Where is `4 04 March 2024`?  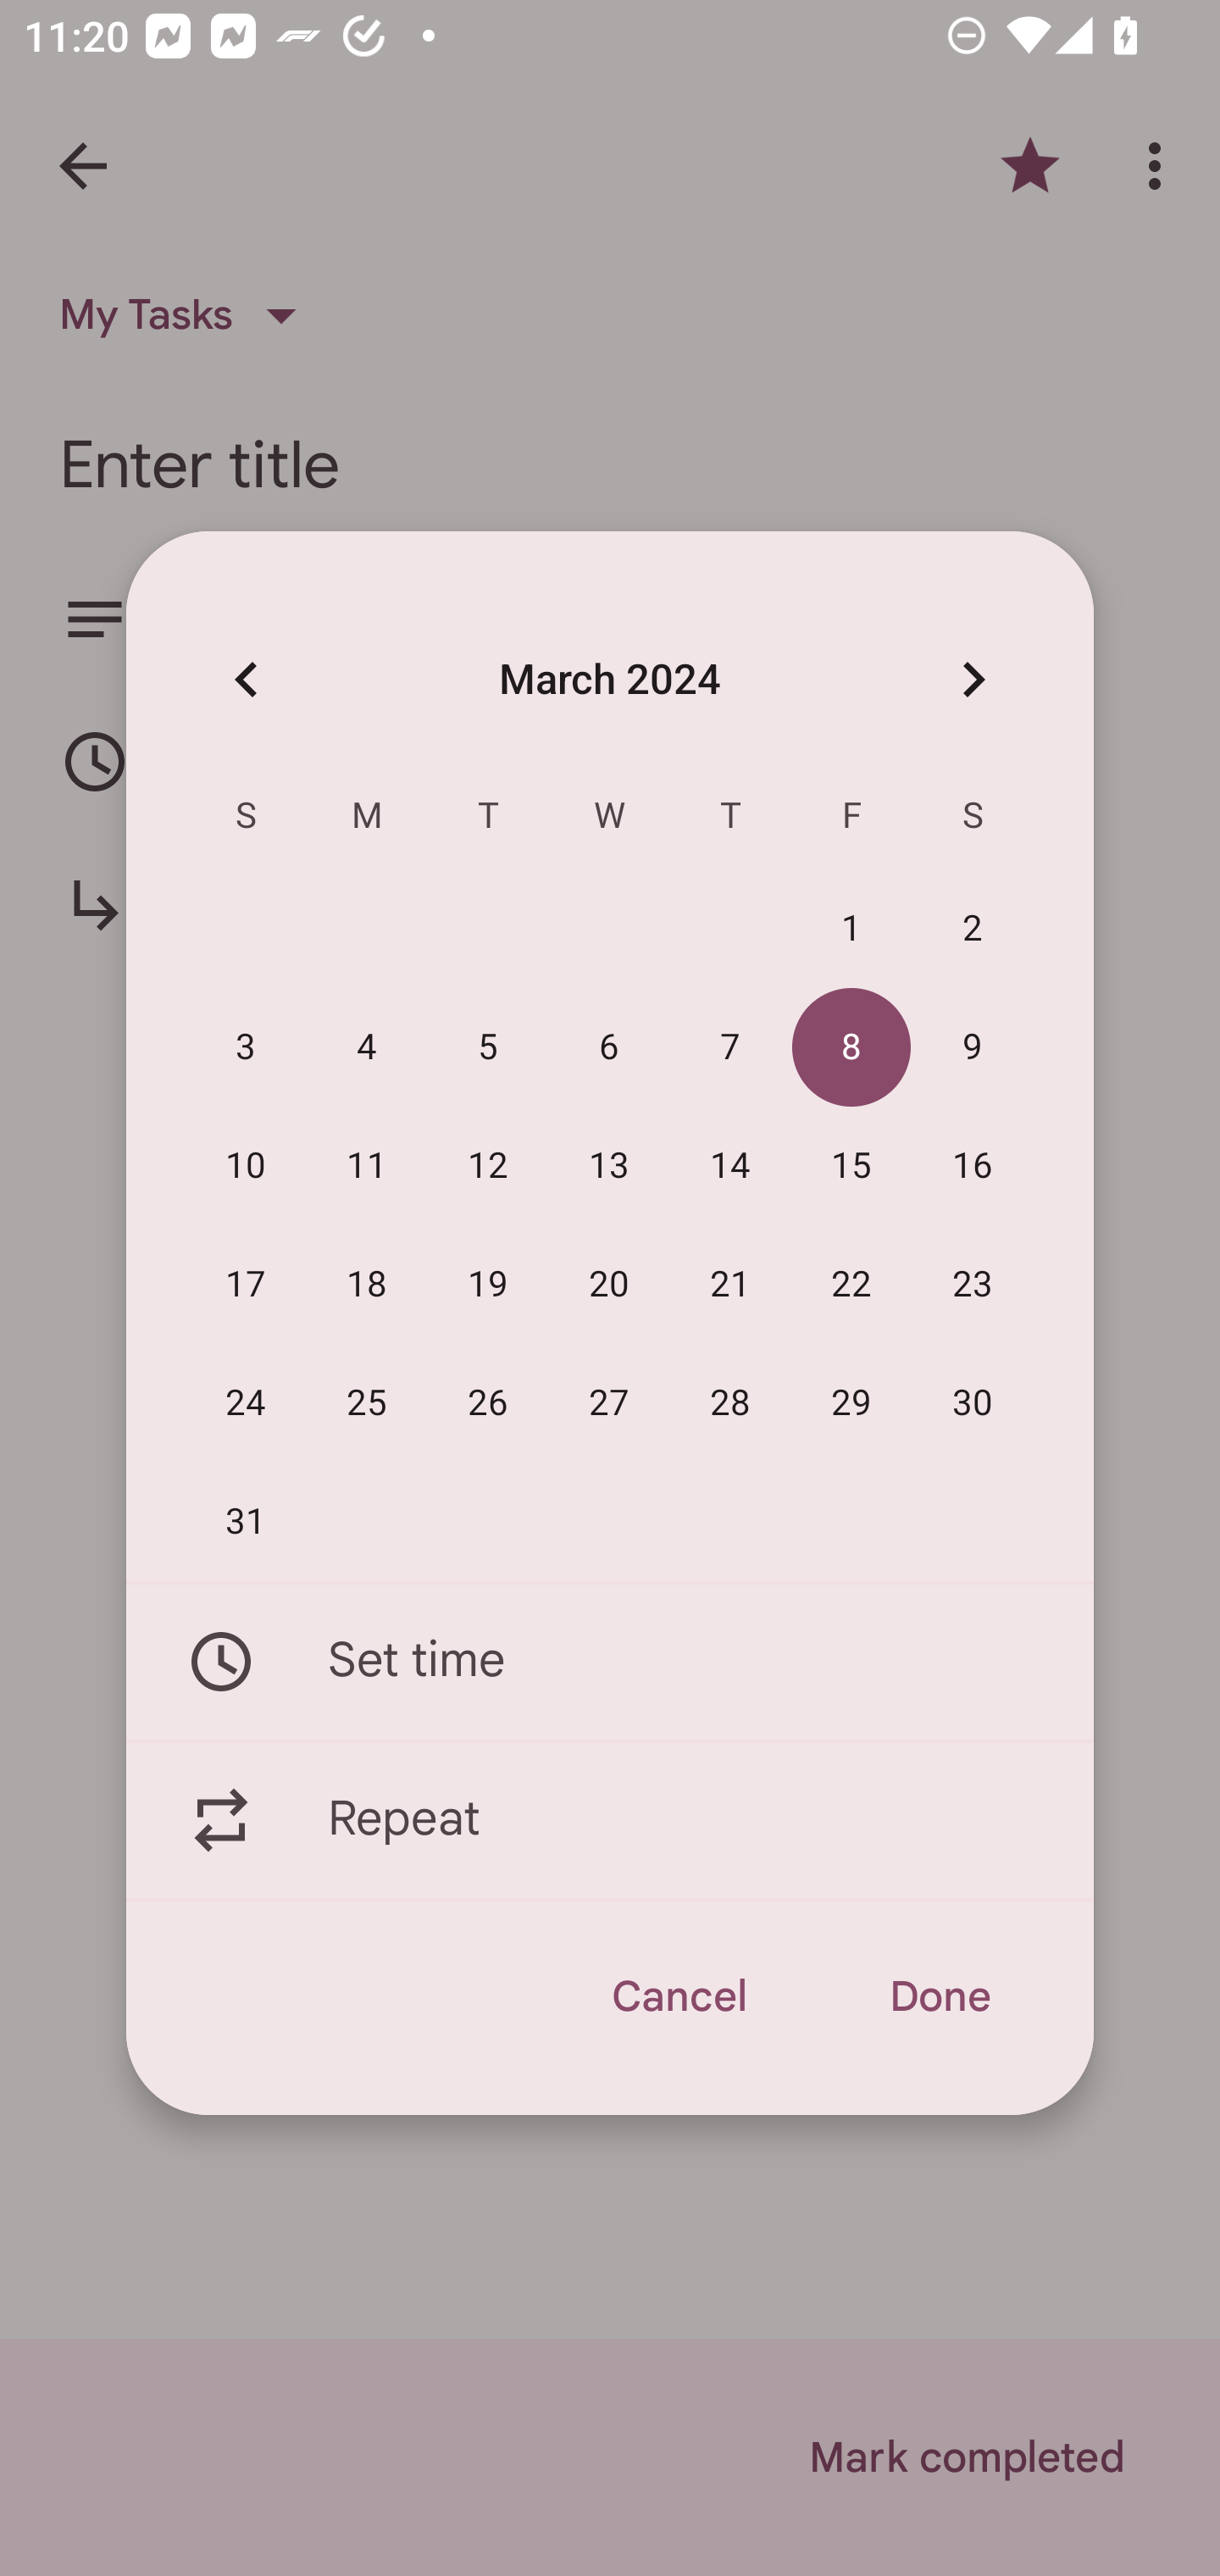 4 04 March 2024 is located at coordinates (367, 1048).